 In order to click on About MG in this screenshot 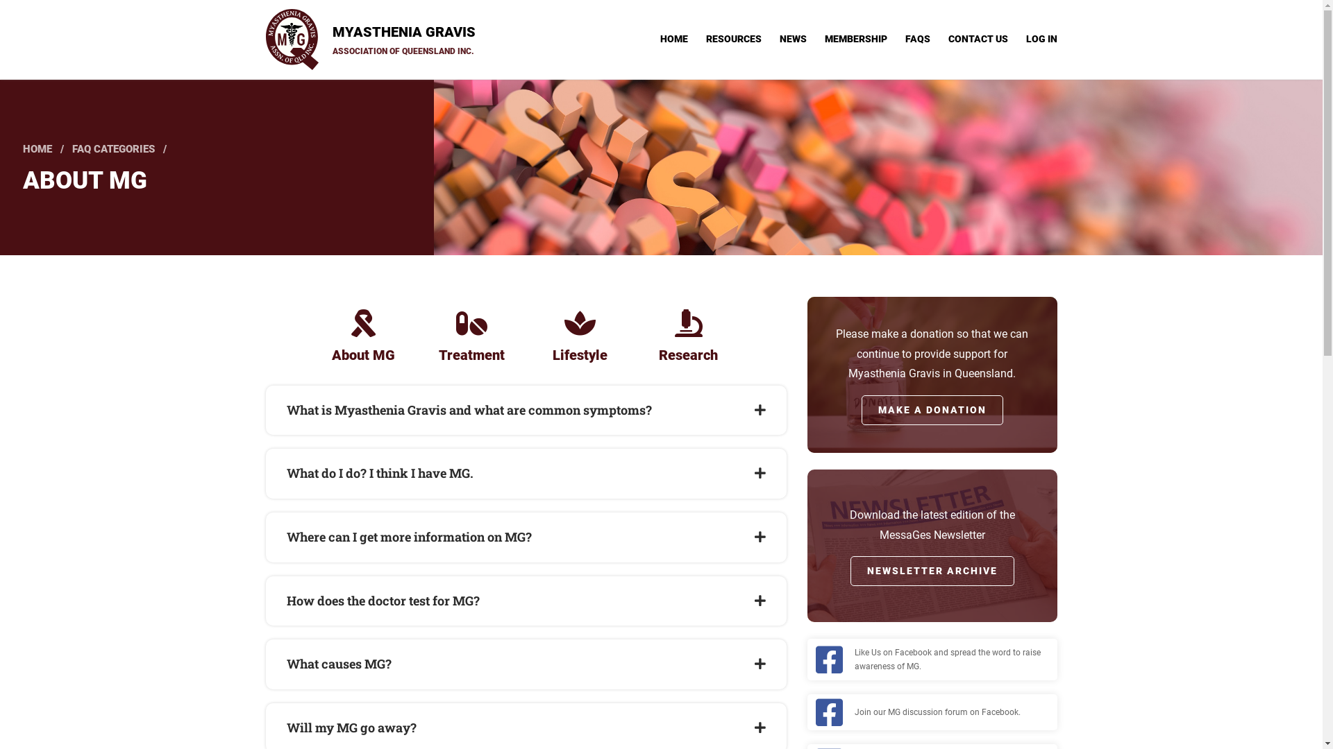, I will do `click(363, 336)`.